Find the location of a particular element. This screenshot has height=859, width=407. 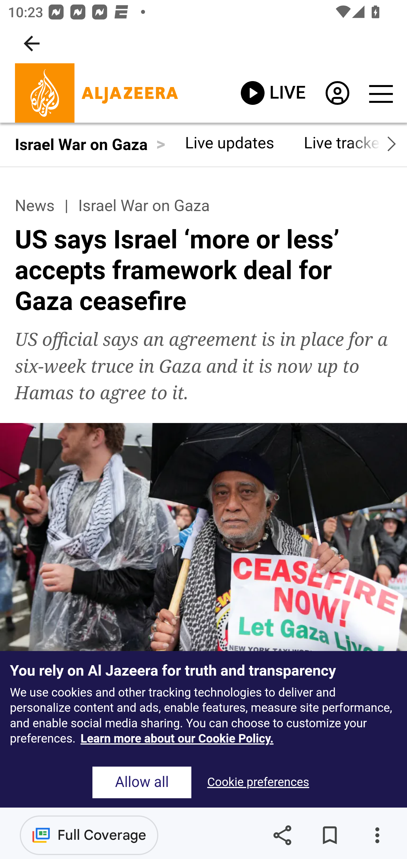

Live updates is located at coordinates (230, 142).